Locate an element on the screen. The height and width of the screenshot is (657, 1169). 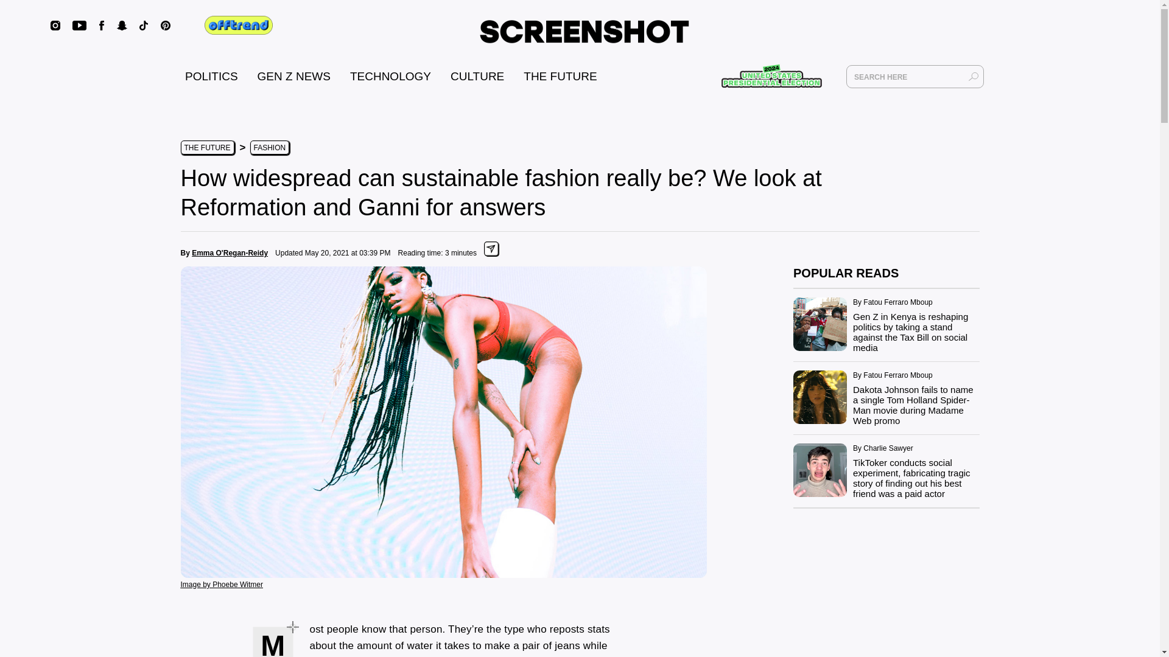
CULTURE is located at coordinates (477, 76).